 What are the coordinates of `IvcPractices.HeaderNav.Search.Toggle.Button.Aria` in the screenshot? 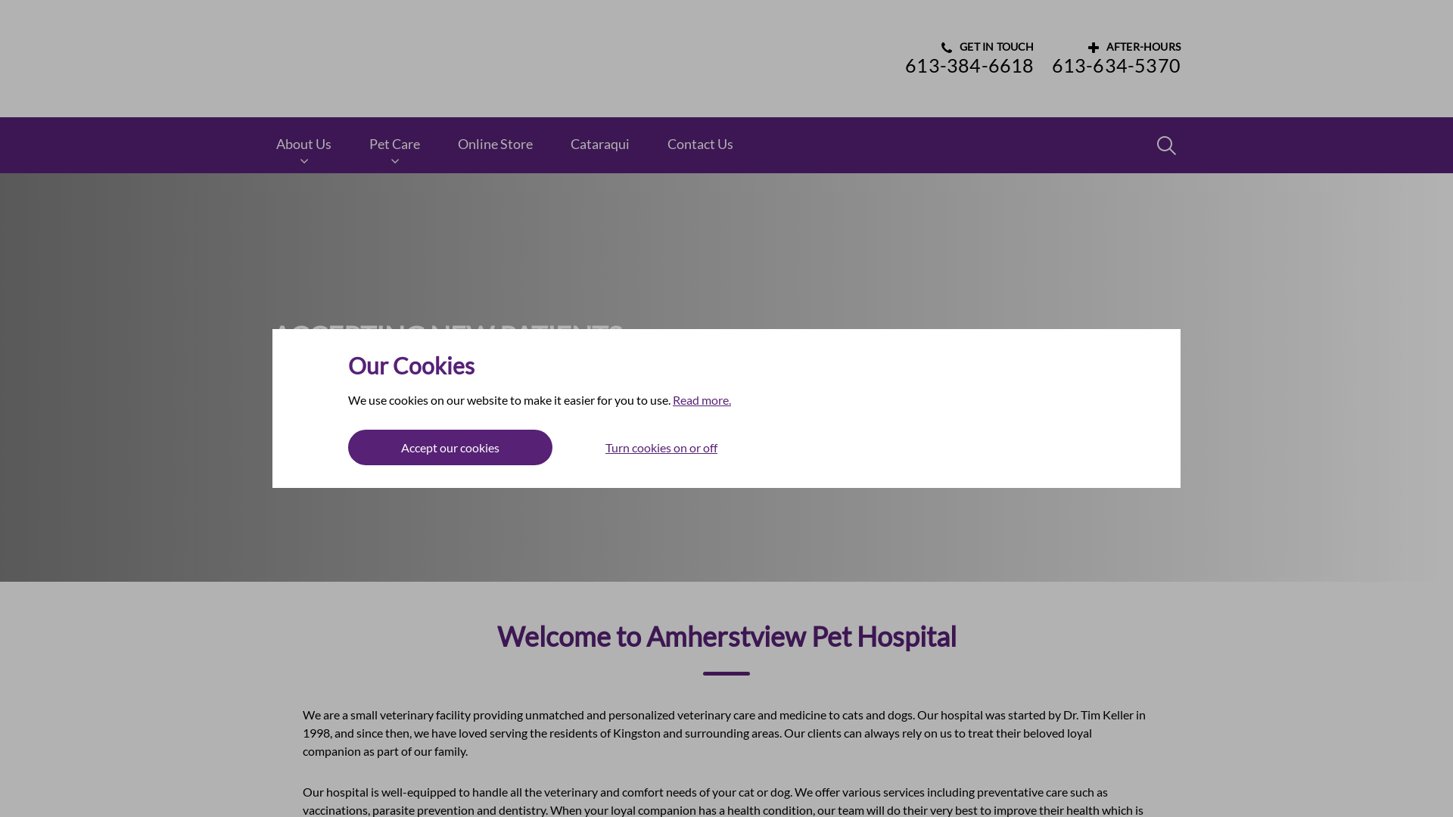 It's located at (1166, 145).